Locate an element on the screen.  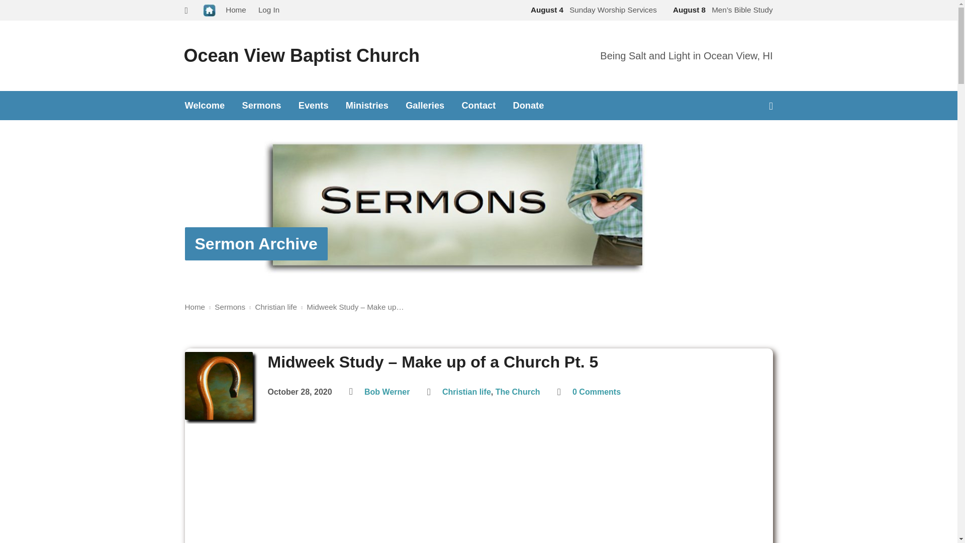
Galleries is located at coordinates (424, 106).